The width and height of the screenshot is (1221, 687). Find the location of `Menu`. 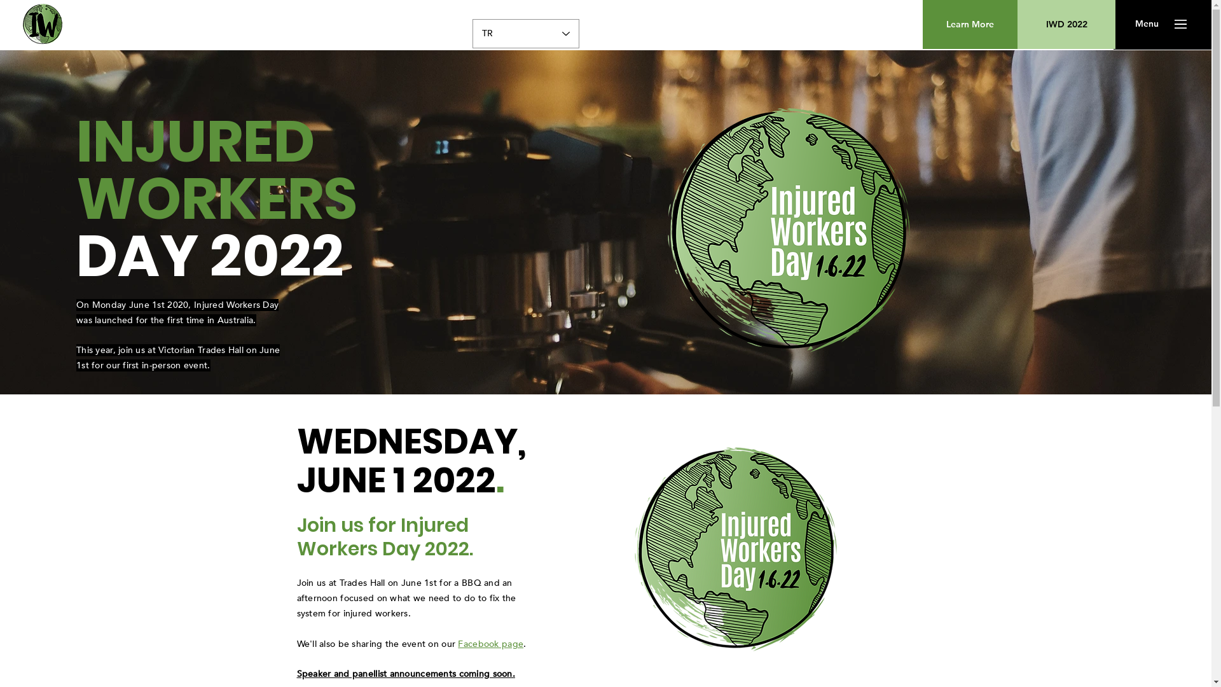

Menu is located at coordinates (1147, 24).